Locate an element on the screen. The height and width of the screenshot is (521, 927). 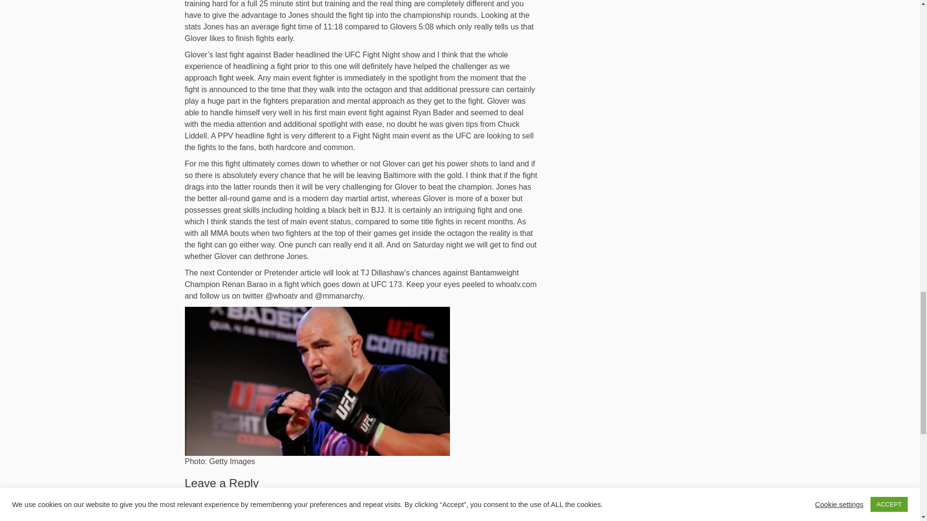
roshe run 2015 is located at coordinates (211, 473).